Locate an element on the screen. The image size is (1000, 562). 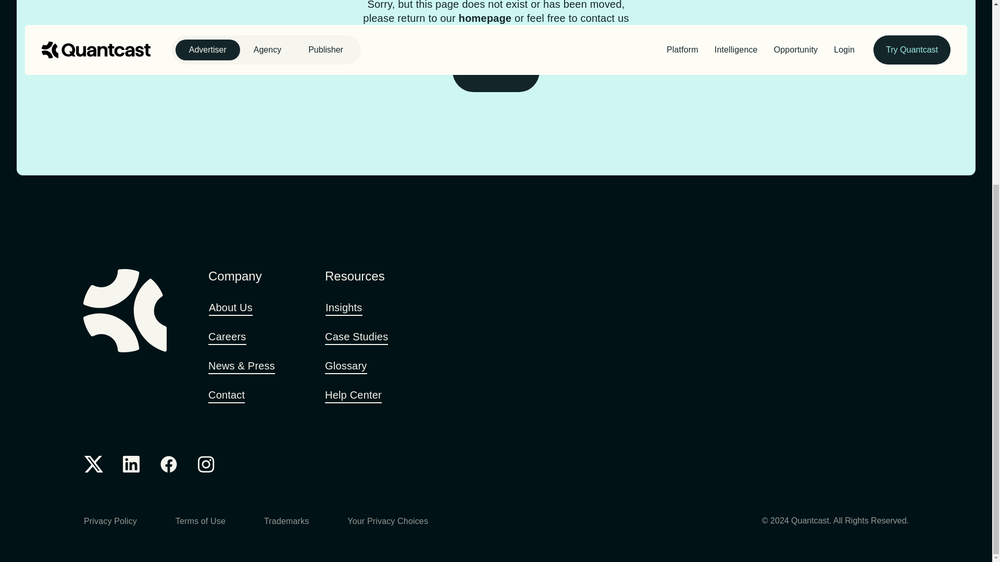
Glossary is located at coordinates (350, 366).